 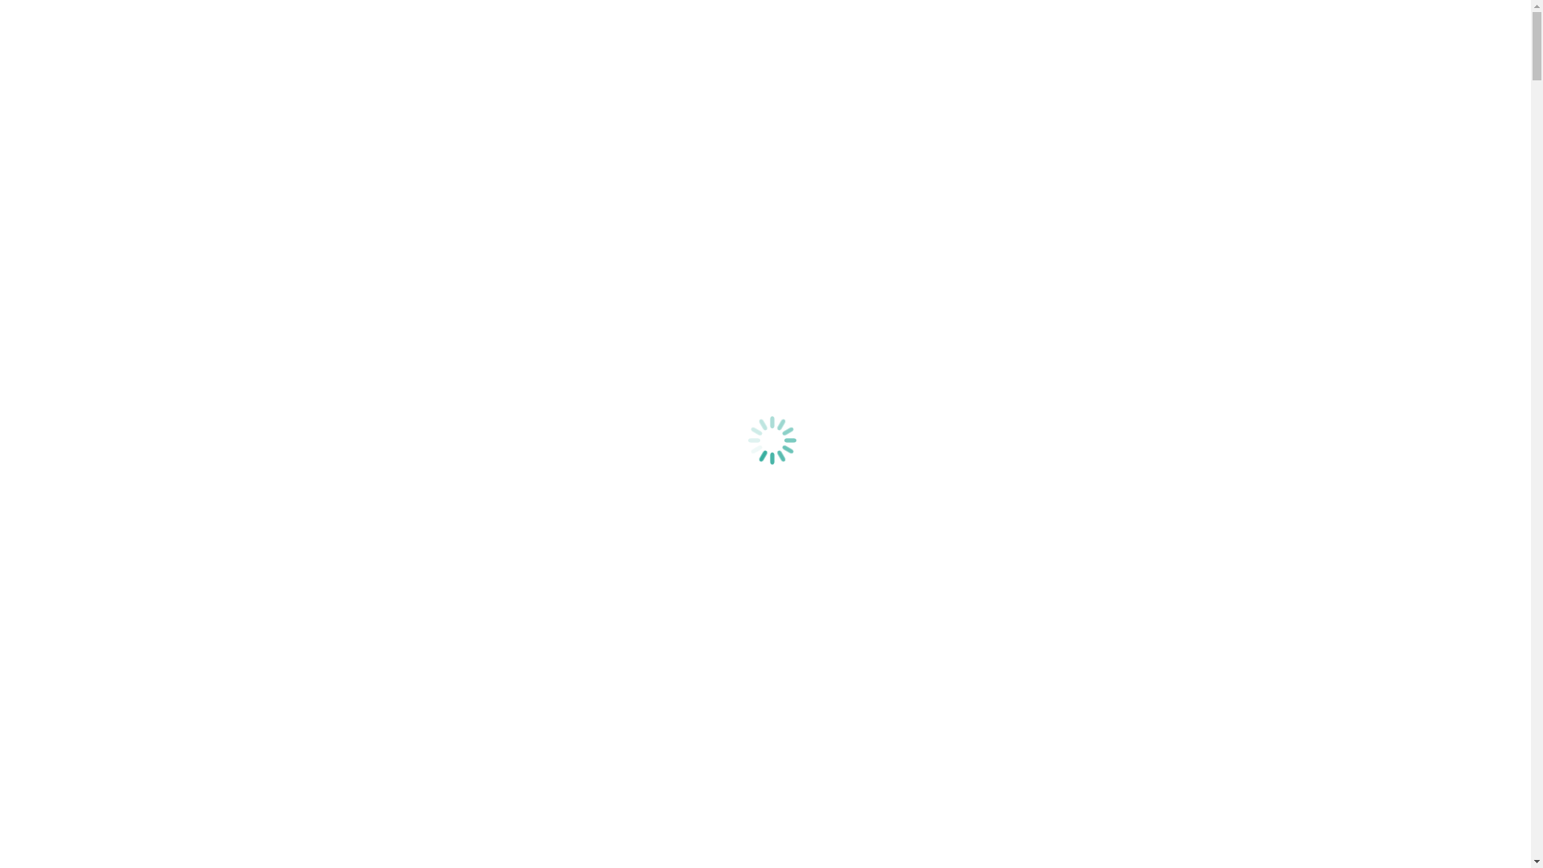 What do you see at coordinates (85, 84) in the screenshot?
I see `Harmonisch leben` at bounding box center [85, 84].